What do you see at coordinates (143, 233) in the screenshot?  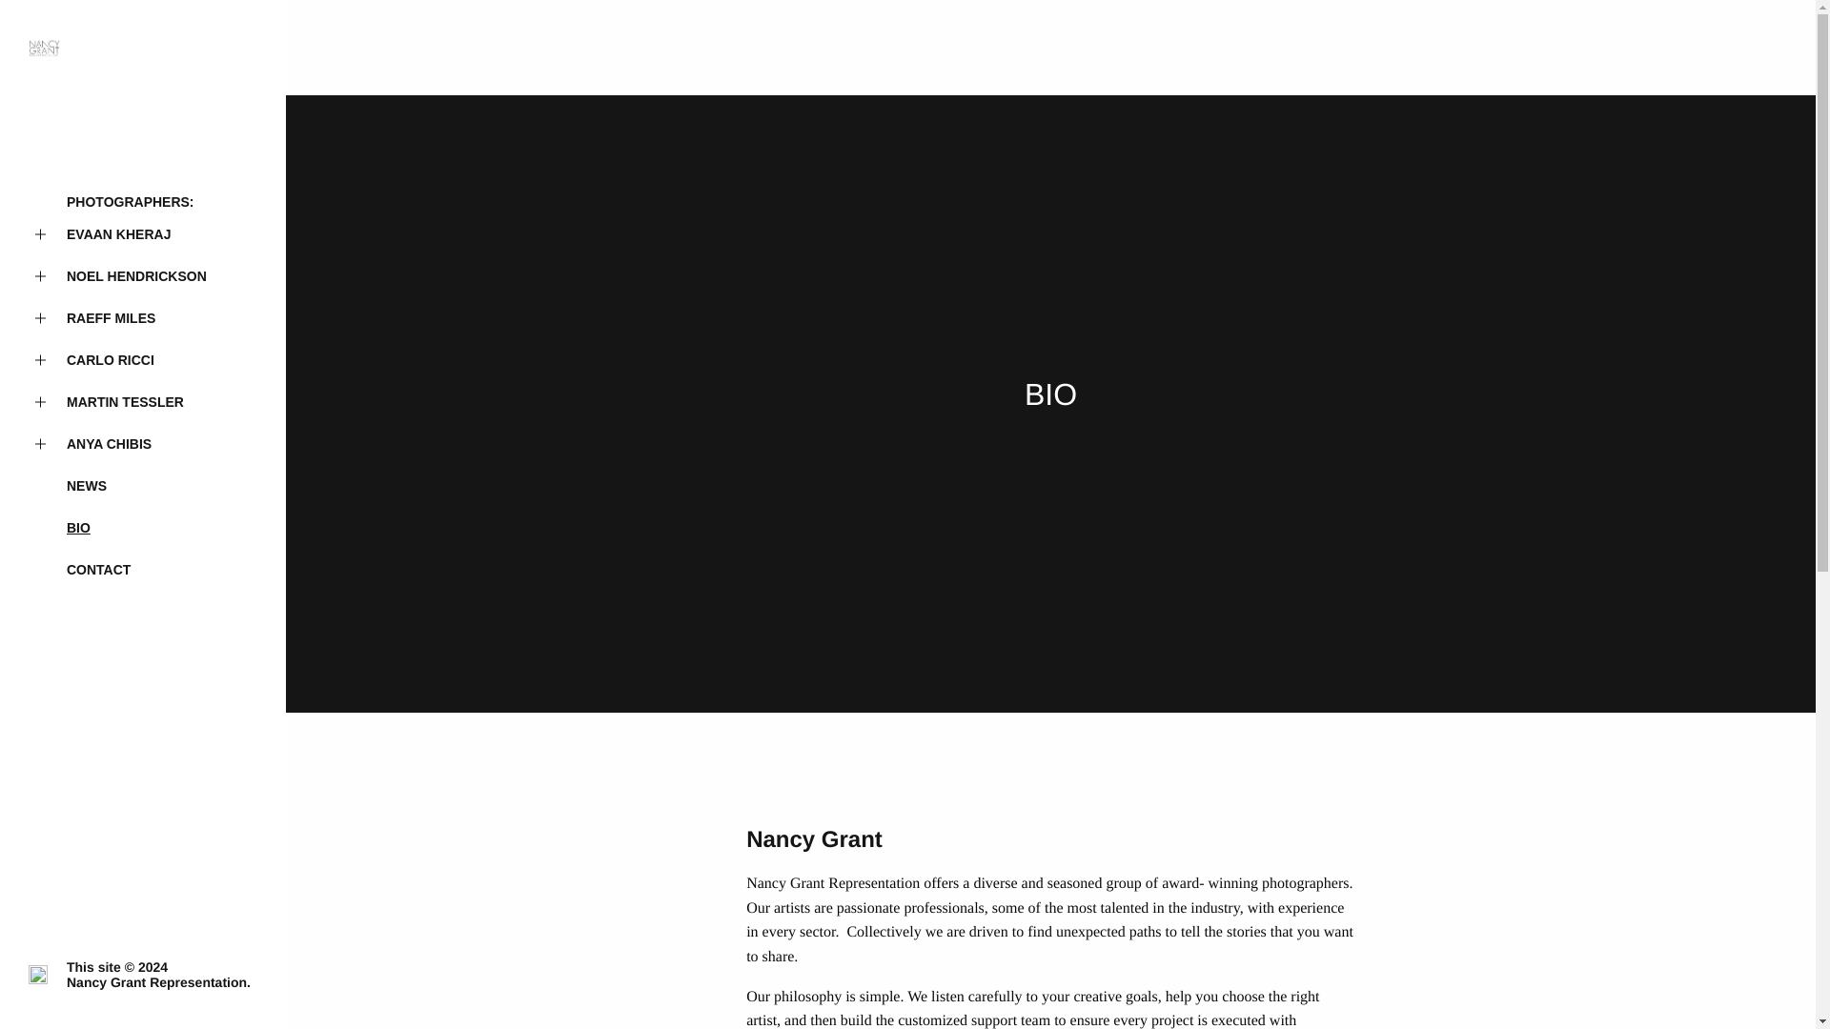 I see `EVAAN KHERAJ` at bounding box center [143, 233].